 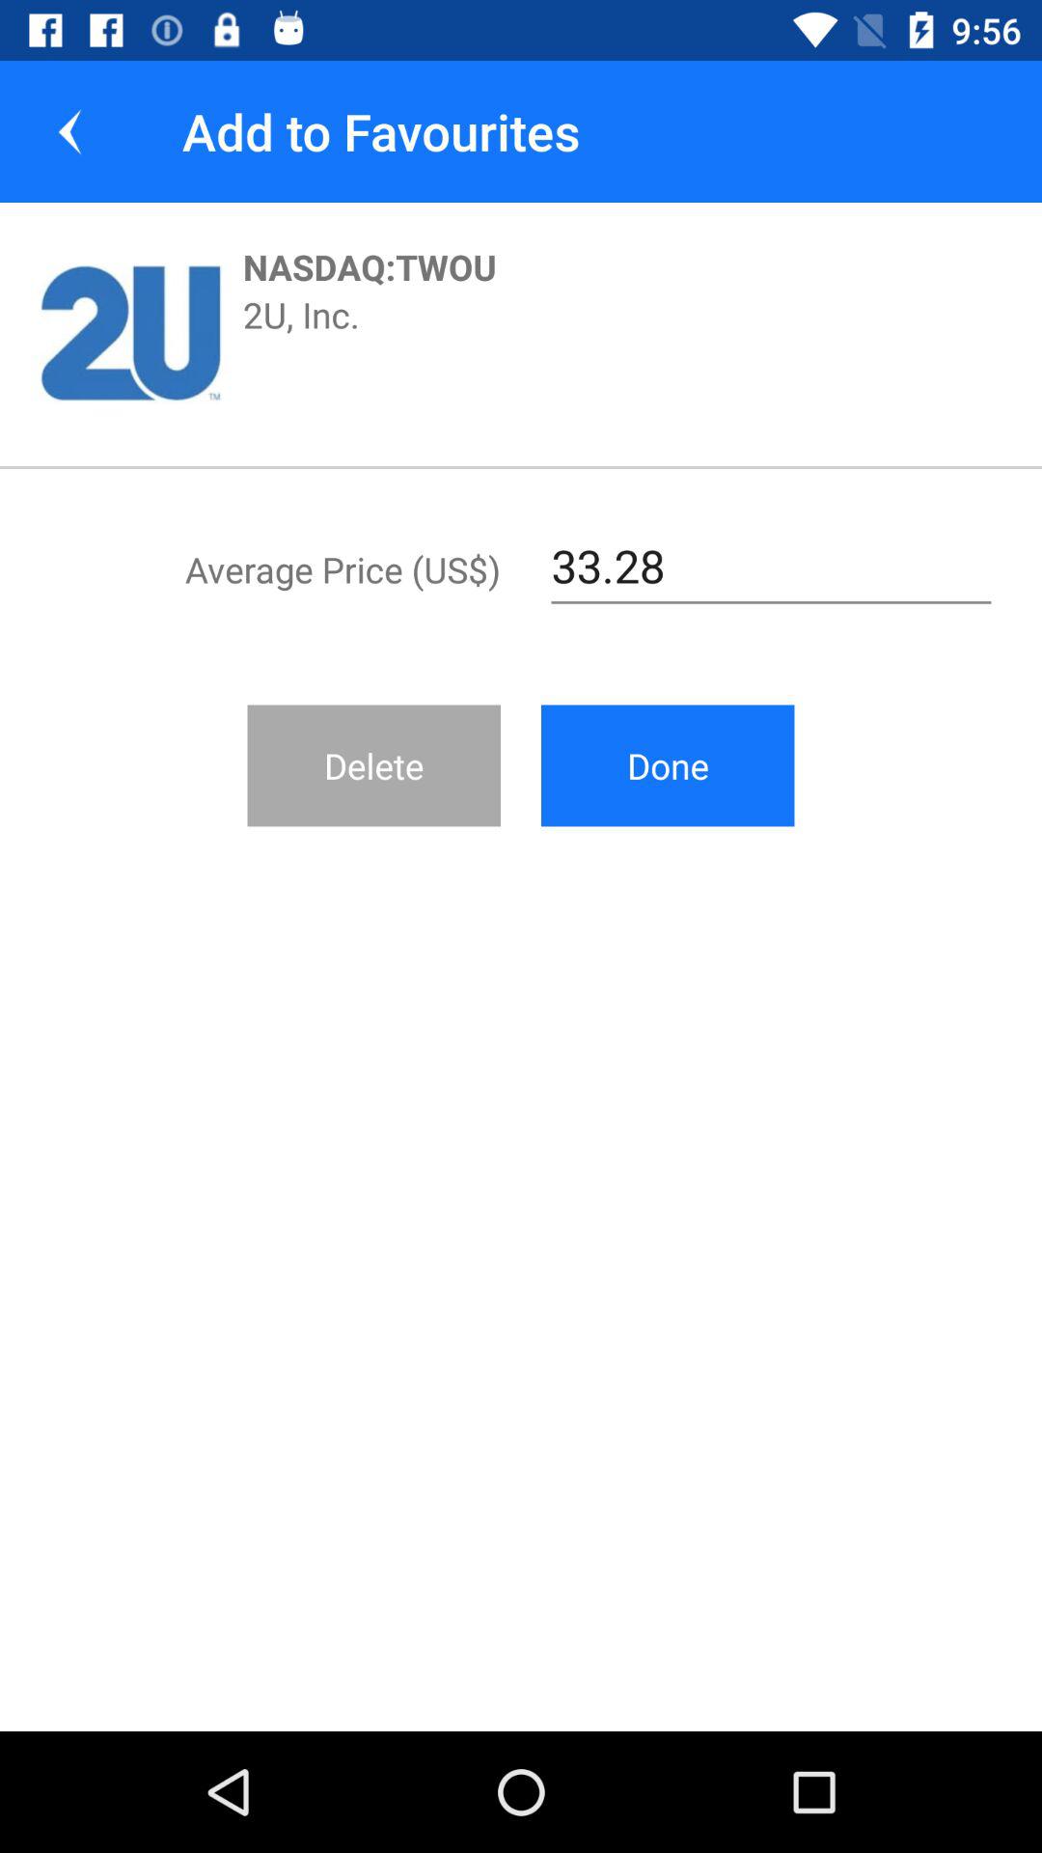 What do you see at coordinates (668, 765) in the screenshot?
I see `click the icon to the right of the delete` at bounding box center [668, 765].